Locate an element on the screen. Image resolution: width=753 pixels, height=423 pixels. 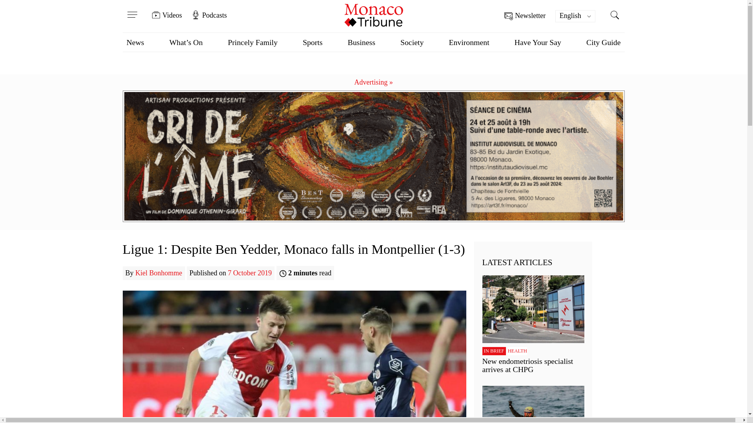
Videos is located at coordinates (167, 15).